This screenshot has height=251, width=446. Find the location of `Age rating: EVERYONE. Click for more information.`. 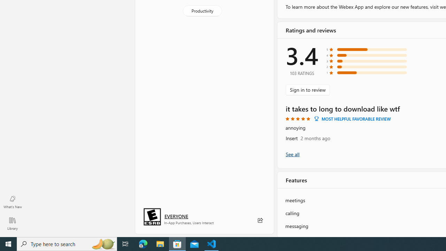

Age rating: EVERYONE. Click for more information. is located at coordinates (176, 216).